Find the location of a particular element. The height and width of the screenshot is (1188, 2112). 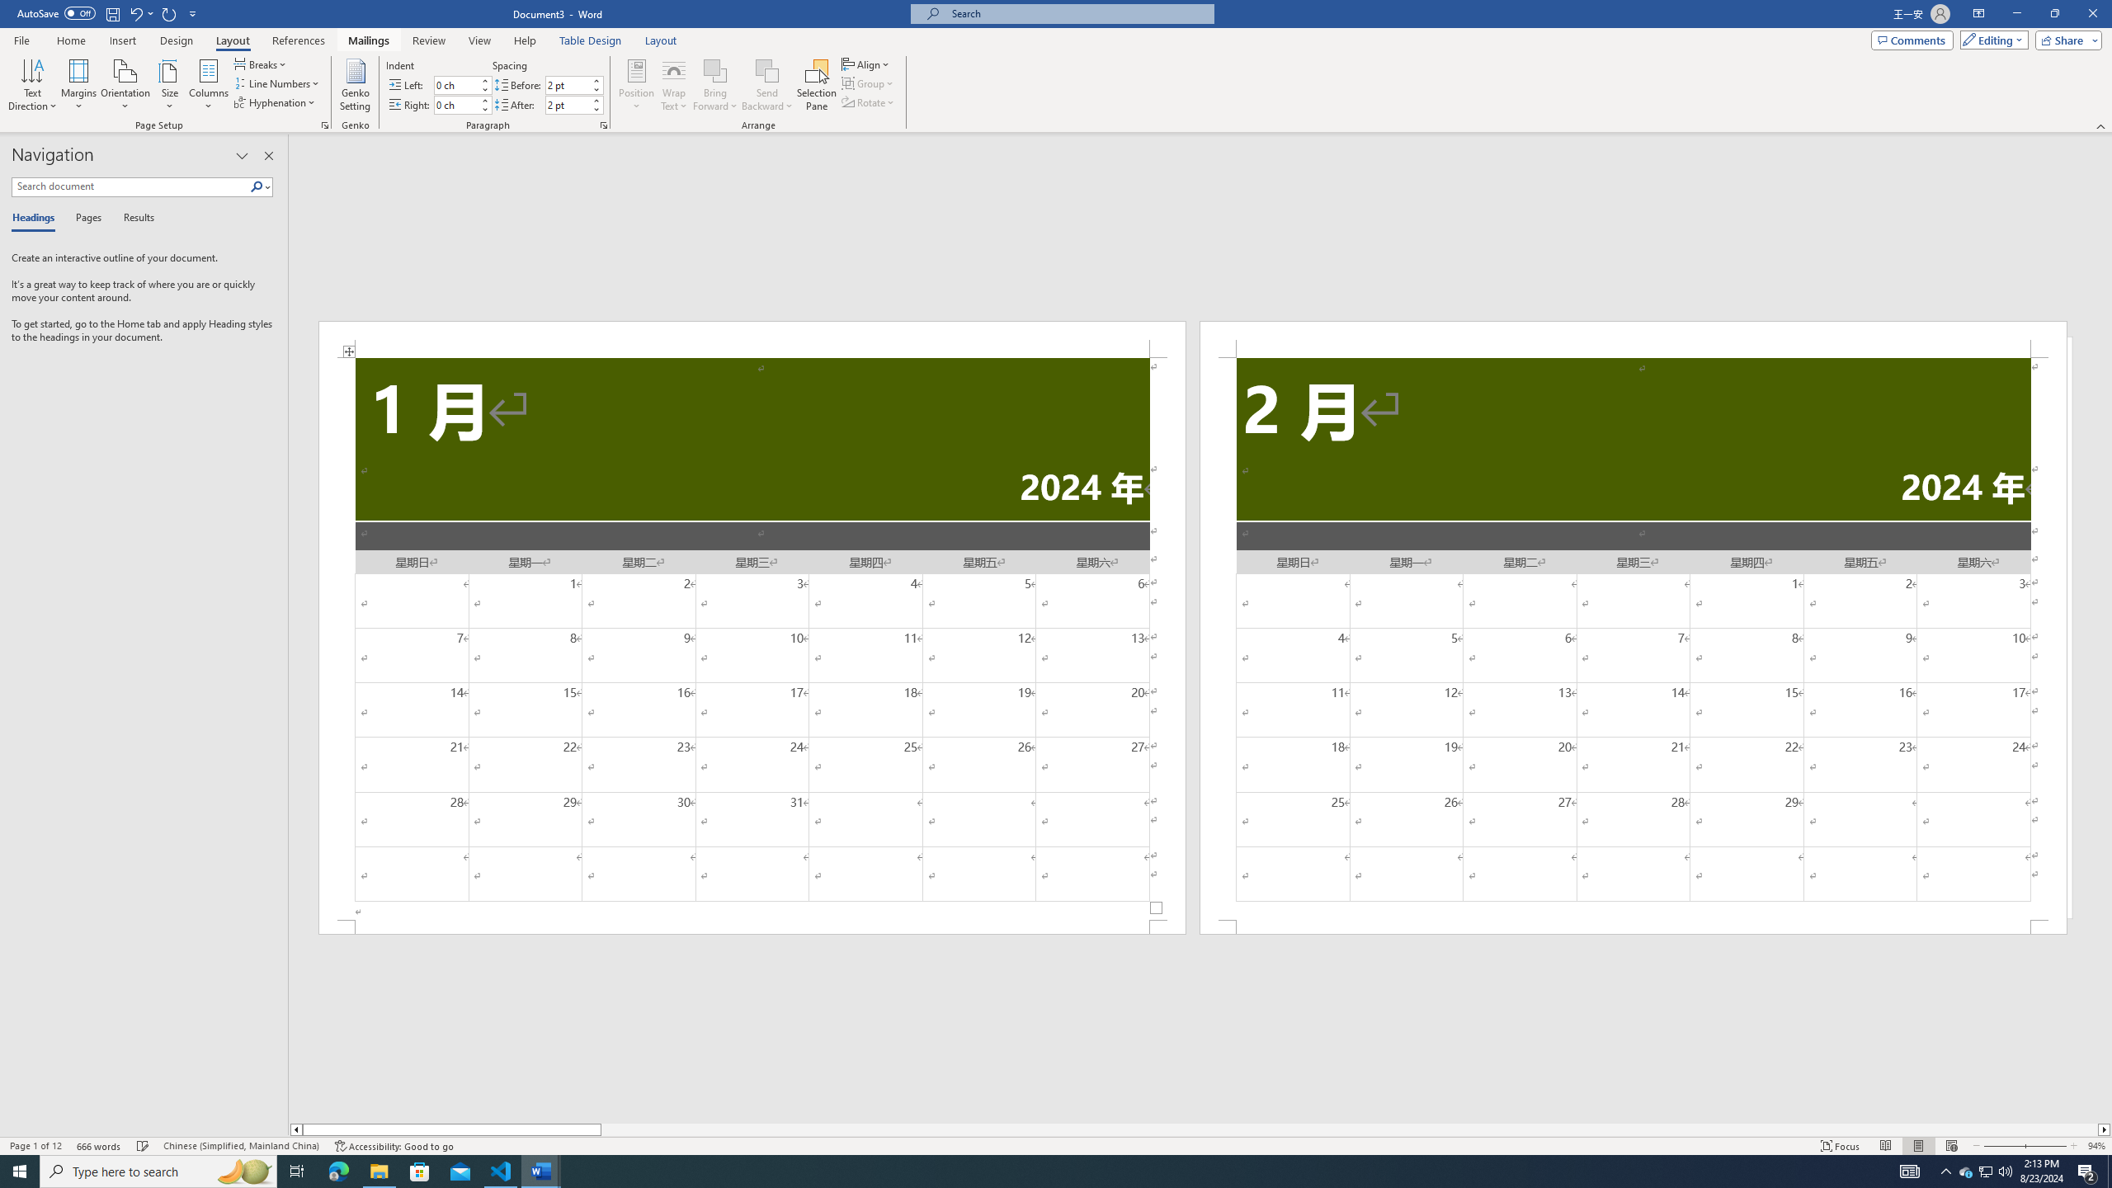

Position is located at coordinates (637, 85).